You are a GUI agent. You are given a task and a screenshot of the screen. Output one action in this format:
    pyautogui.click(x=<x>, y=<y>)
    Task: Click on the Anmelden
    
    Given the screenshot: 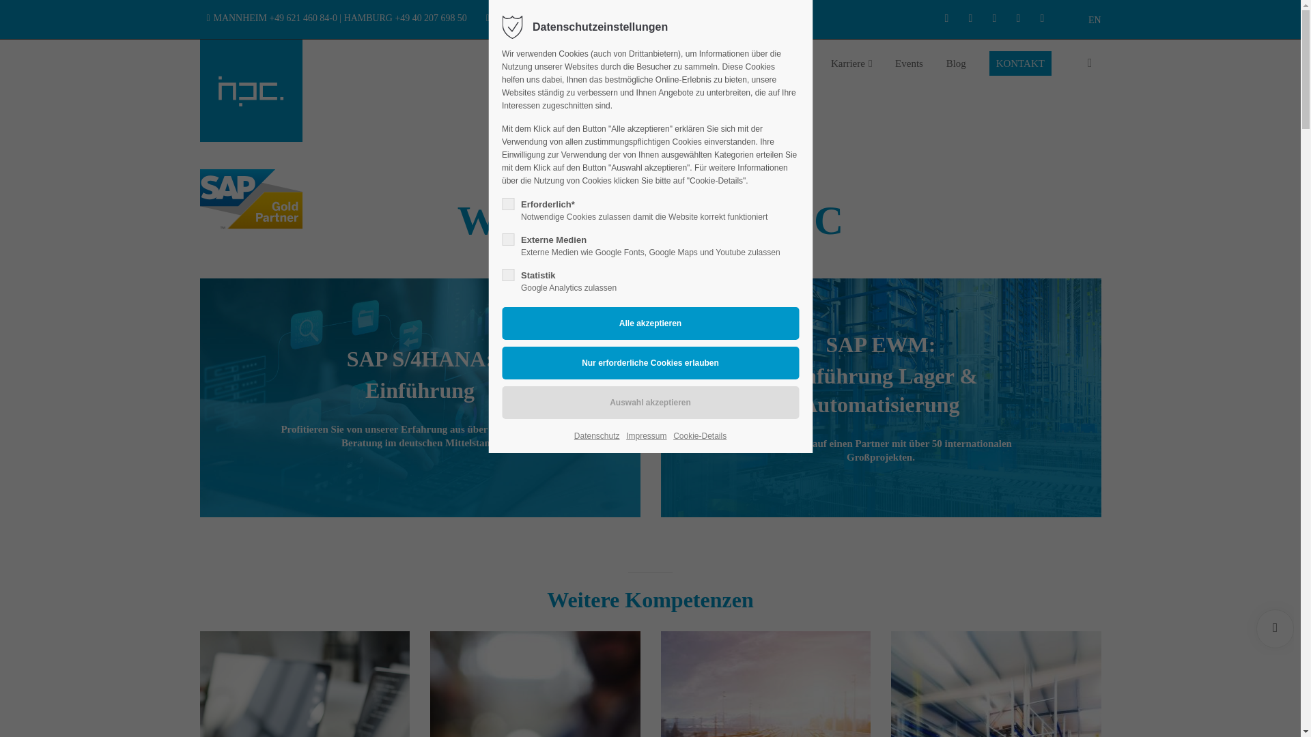 What is the action you would take?
    pyautogui.click(x=711, y=385)
    